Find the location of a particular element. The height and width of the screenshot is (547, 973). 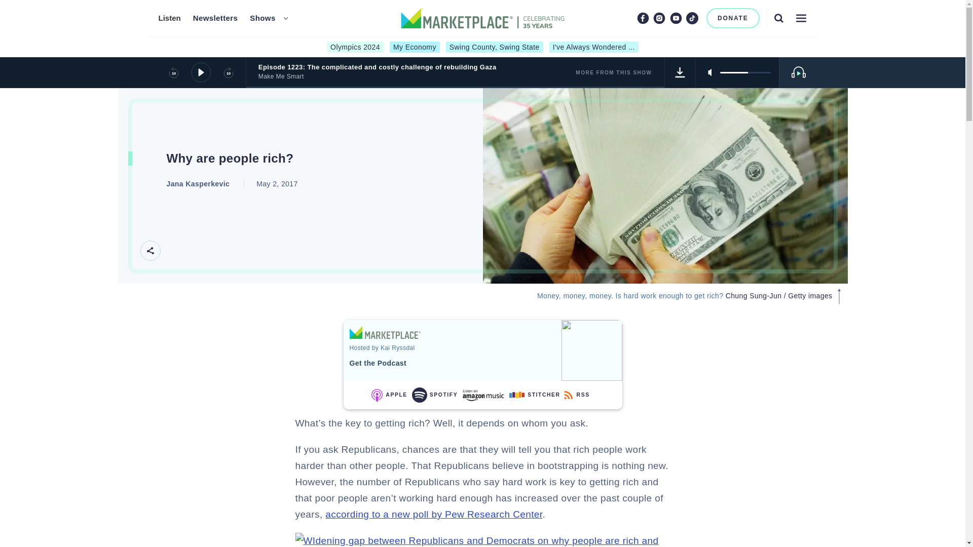

Newsletters is located at coordinates (215, 18).